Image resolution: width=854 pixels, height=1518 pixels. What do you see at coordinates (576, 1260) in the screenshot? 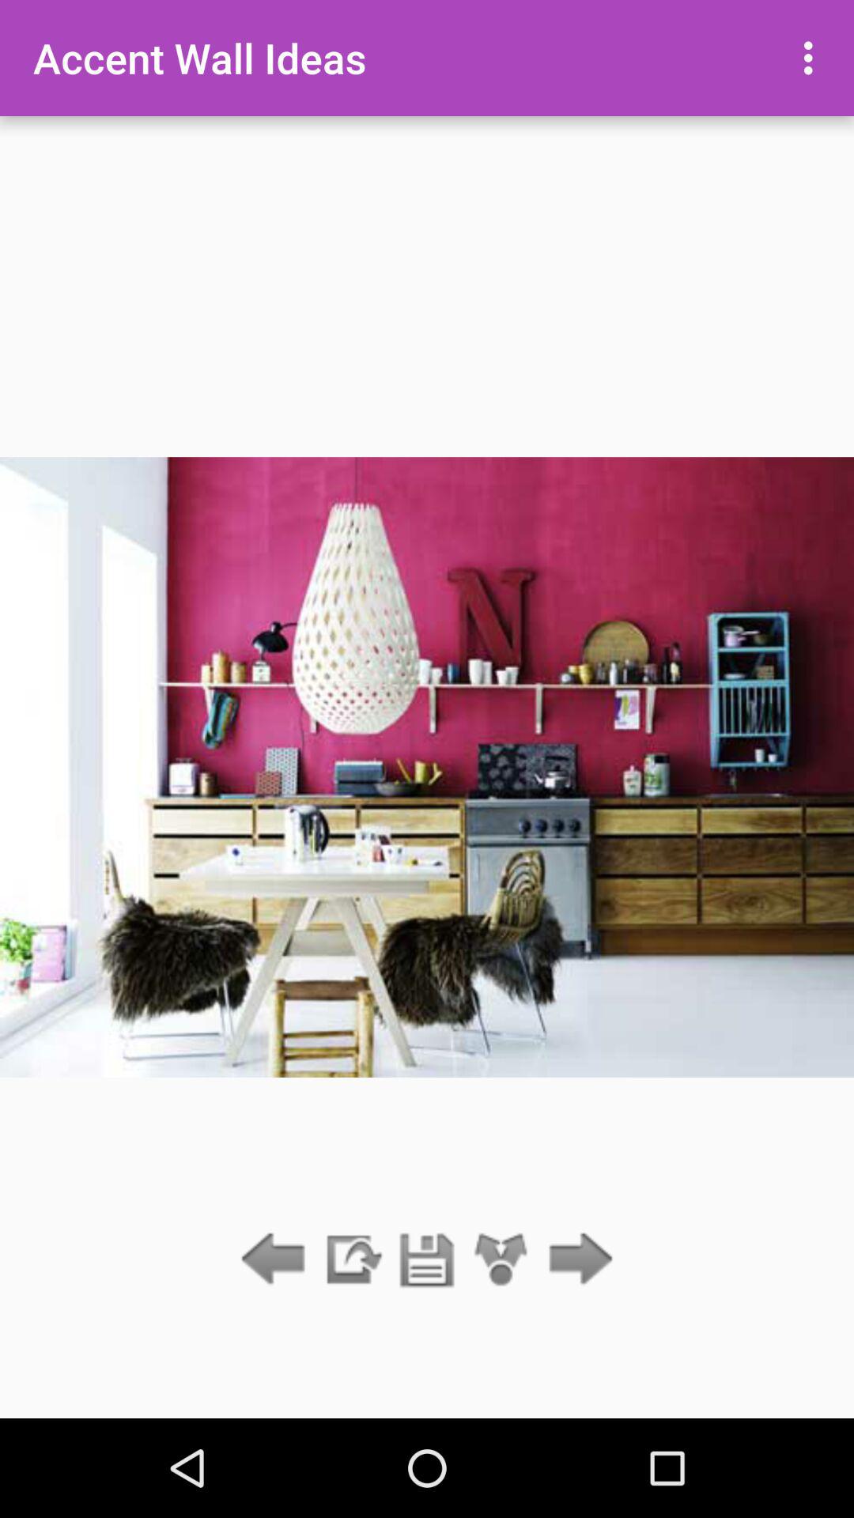
I see `go to next` at bounding box center [576, 1260].